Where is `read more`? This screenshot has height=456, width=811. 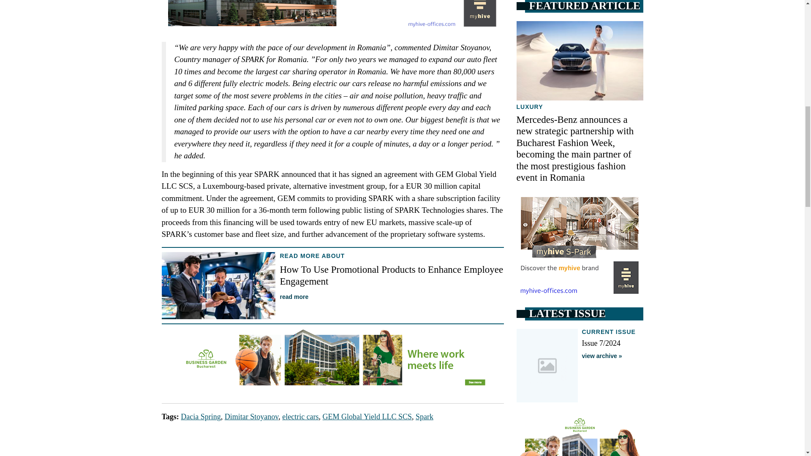
read more is located at coordinates (294, 296).